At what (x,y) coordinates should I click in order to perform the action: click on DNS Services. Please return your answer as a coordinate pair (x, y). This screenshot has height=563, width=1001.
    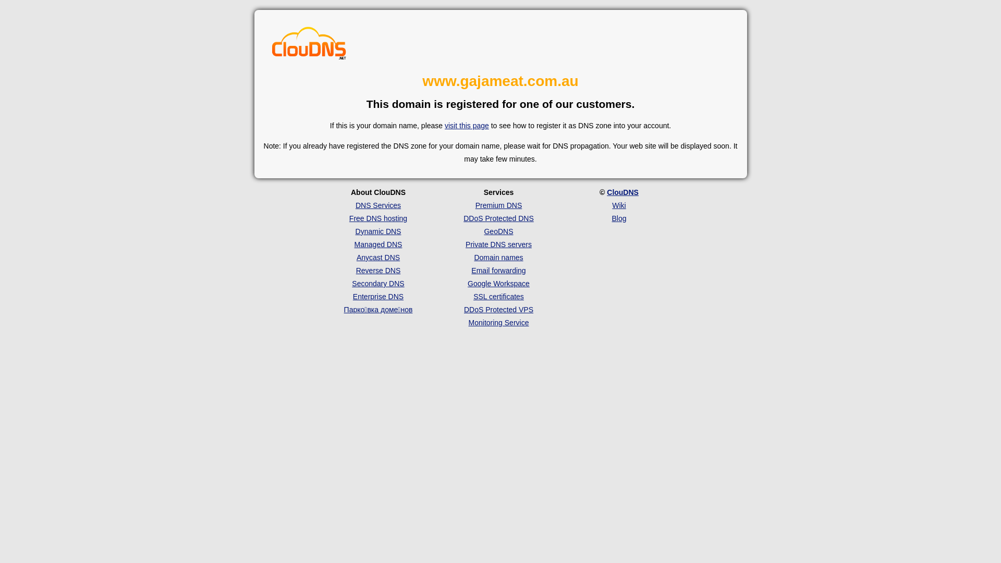
    Looking at the image, I should click on (379, 205).